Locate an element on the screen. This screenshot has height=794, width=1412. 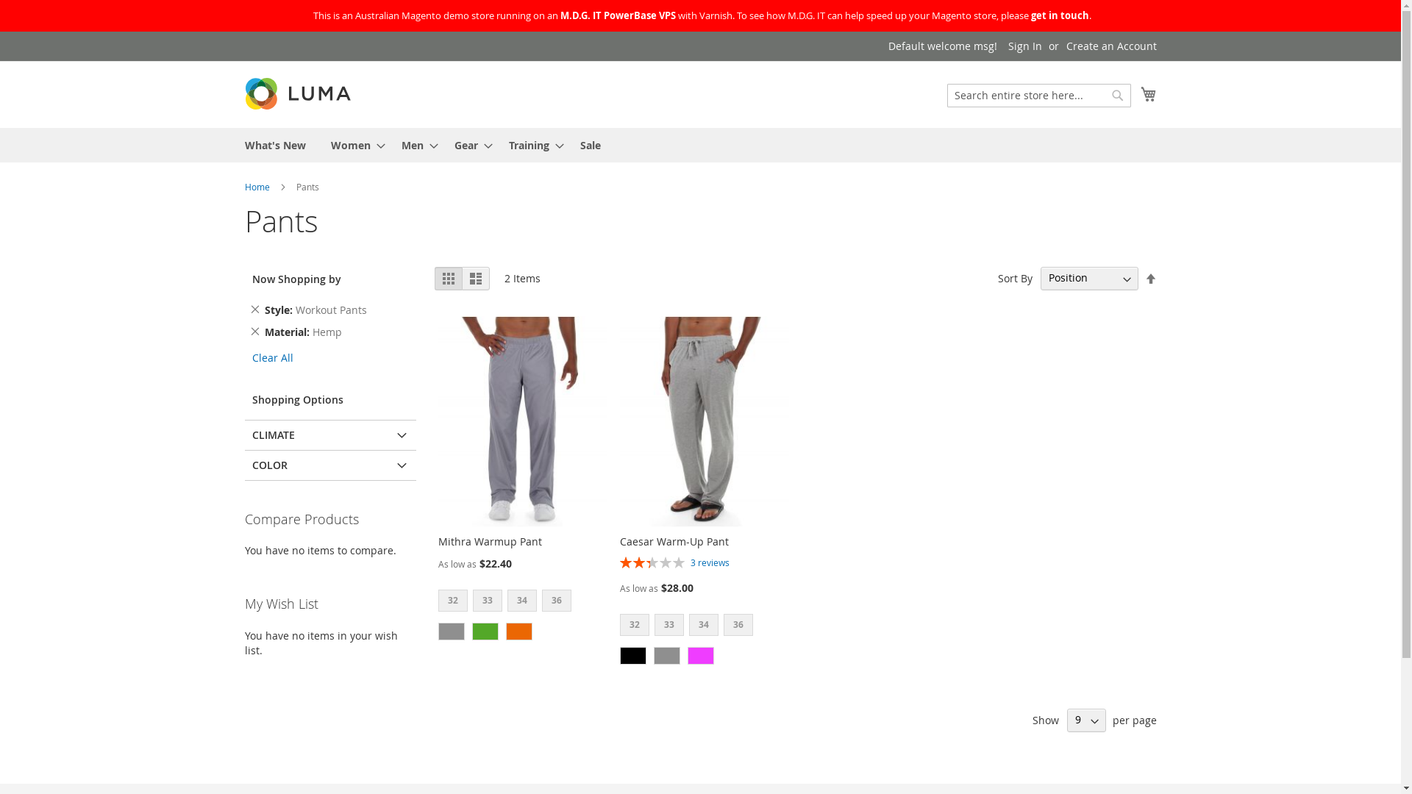
Mithra Warmup Pant is located at coordinates (490, 541).